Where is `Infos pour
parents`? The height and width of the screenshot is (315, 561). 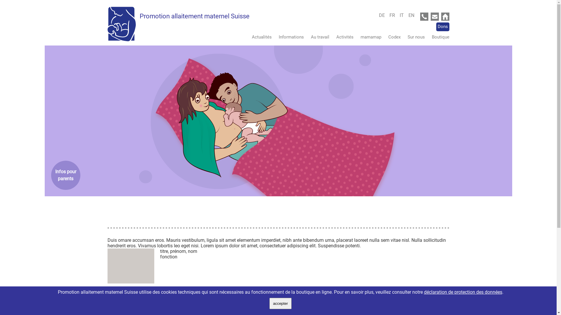
Infos pour
parents is located at coordinates (65, 175).